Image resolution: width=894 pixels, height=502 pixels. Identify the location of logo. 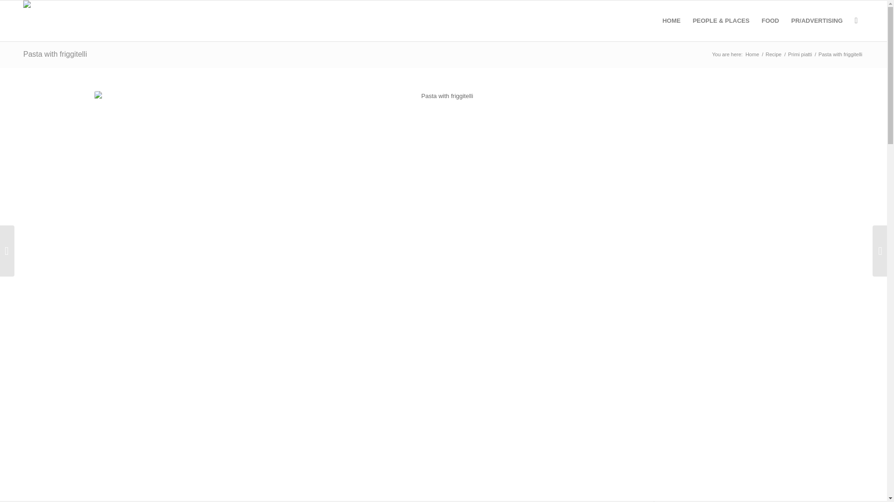
(44, 20).